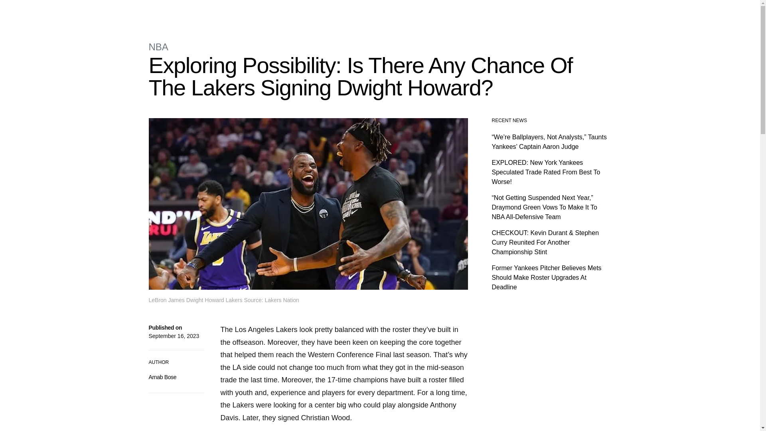 The height and width of the screenshot is (431, 766). Describe the element at coordinates (322, 12) in the screenshot. I see `Football` at that location.